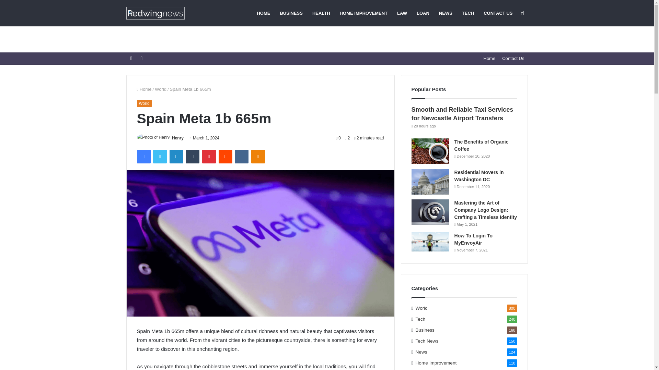 The width and height of the screenshot is (659, 370). I want to click on Twitter, so click(160, 157).